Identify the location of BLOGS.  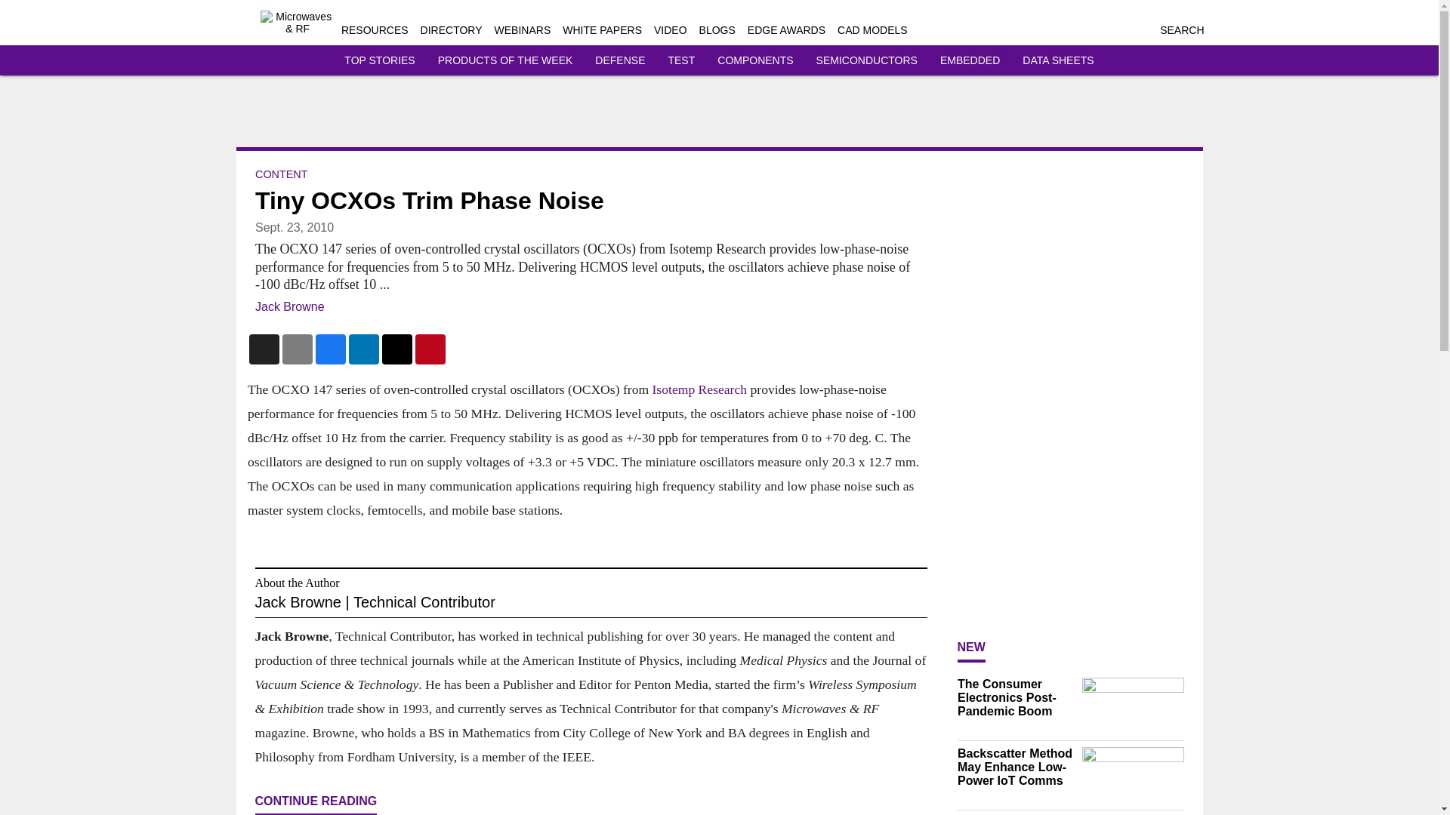
(717, 30).